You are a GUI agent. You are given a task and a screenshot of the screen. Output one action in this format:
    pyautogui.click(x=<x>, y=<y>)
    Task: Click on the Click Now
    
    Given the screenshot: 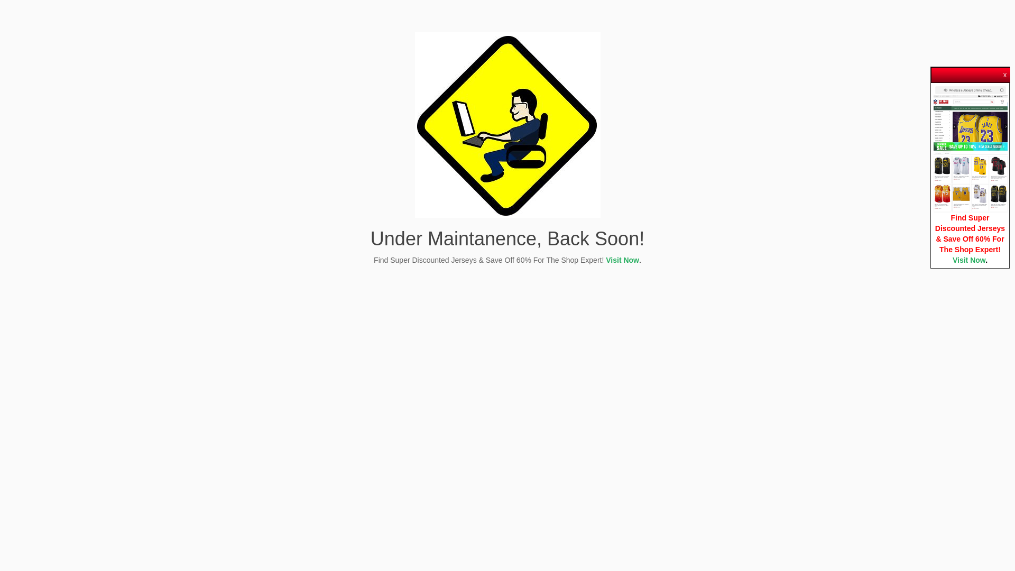 What is the action you would take?
    pyautogui.click(x=971, y=149)
    